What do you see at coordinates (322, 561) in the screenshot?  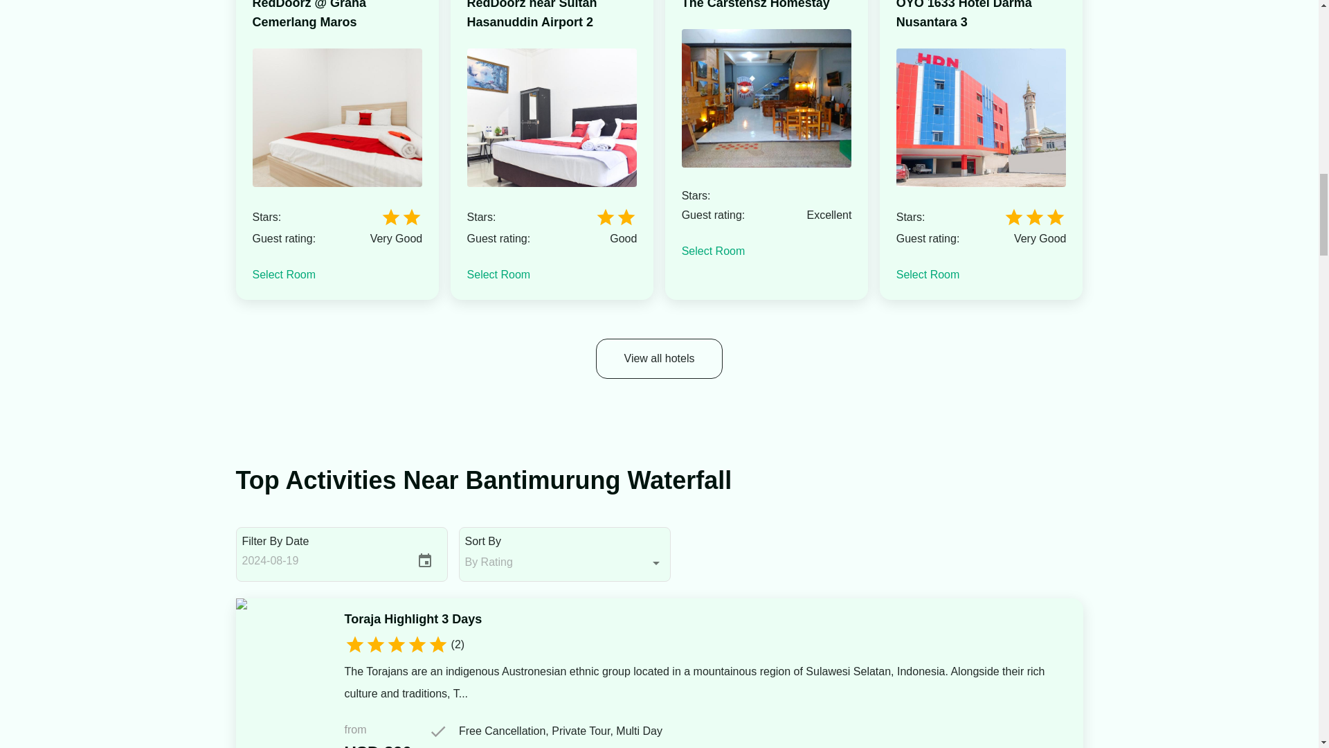 I see `2024-08-19` at bounding box center [322, 561].